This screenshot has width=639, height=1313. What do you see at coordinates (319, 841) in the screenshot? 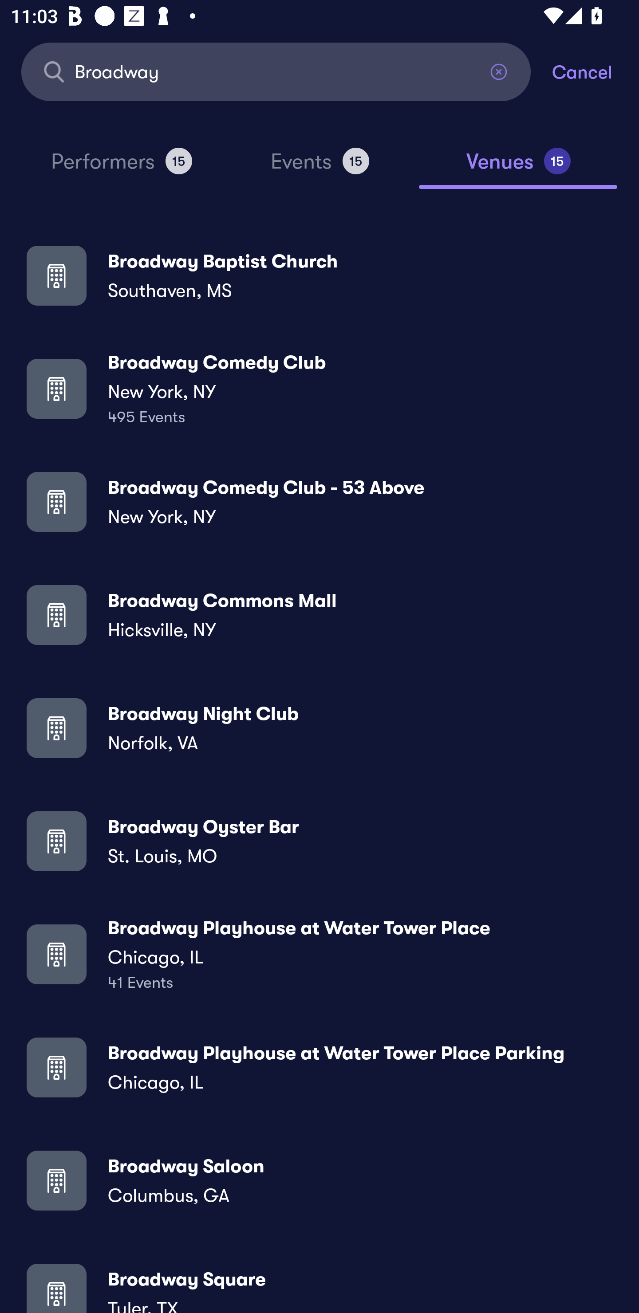
I see `Broadway Oyster Bar St. Louis, MO` at bounding box center [319, 841].